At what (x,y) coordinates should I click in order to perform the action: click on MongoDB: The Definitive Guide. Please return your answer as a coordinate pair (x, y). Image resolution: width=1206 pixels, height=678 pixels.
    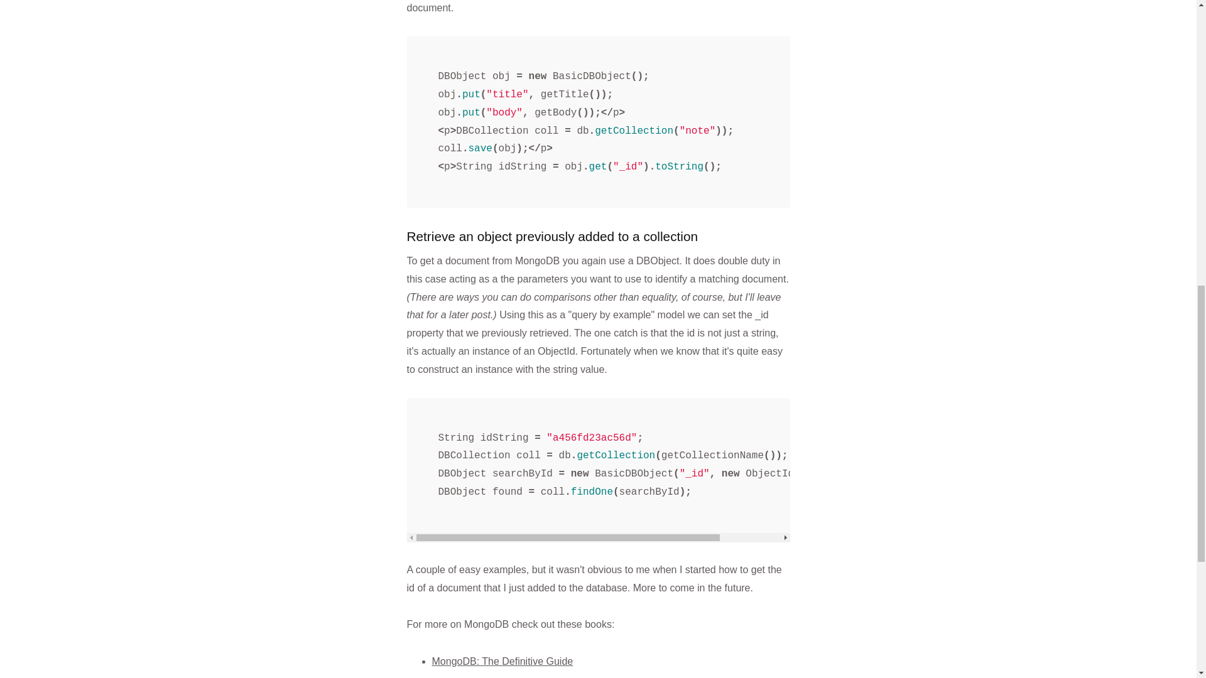
    Looking at the image, I should click on (503, 661).